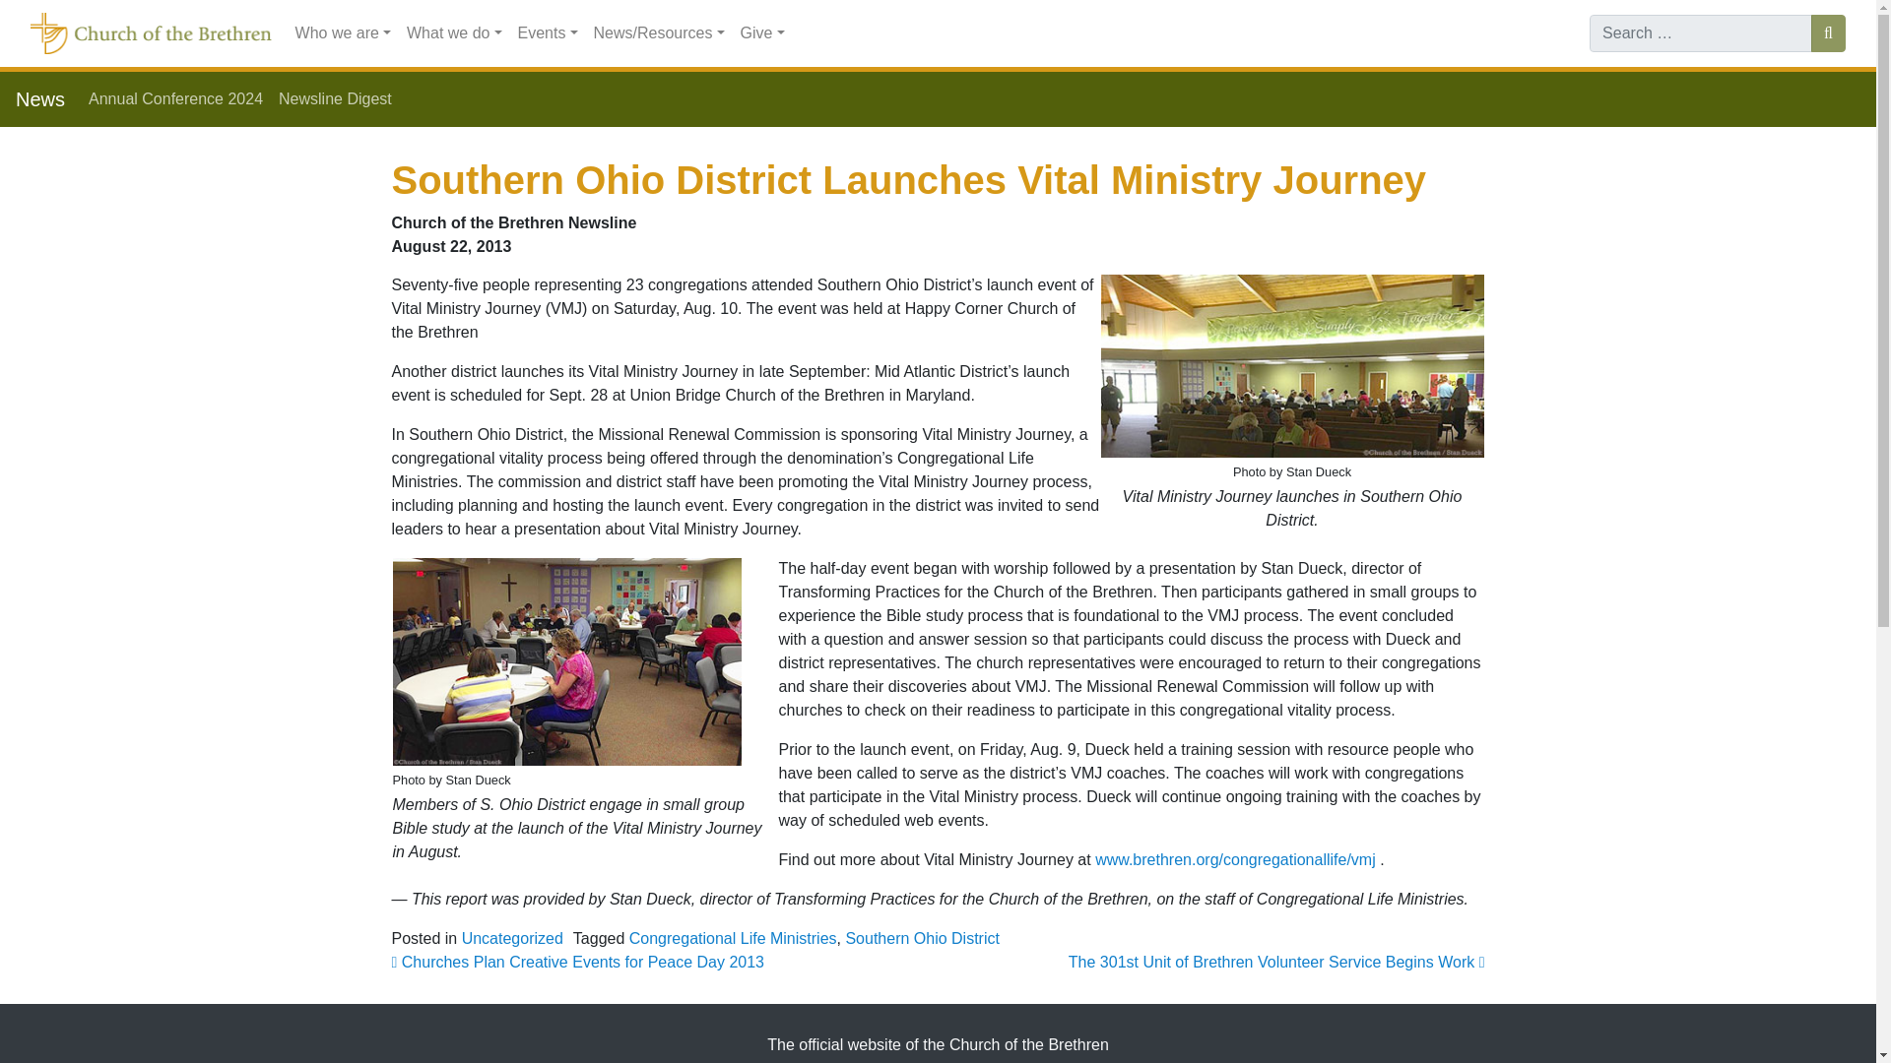  What do you see at coordinates (343, 33) in the screenshot?
I see `Who we are` at bounding box center [343, 33].